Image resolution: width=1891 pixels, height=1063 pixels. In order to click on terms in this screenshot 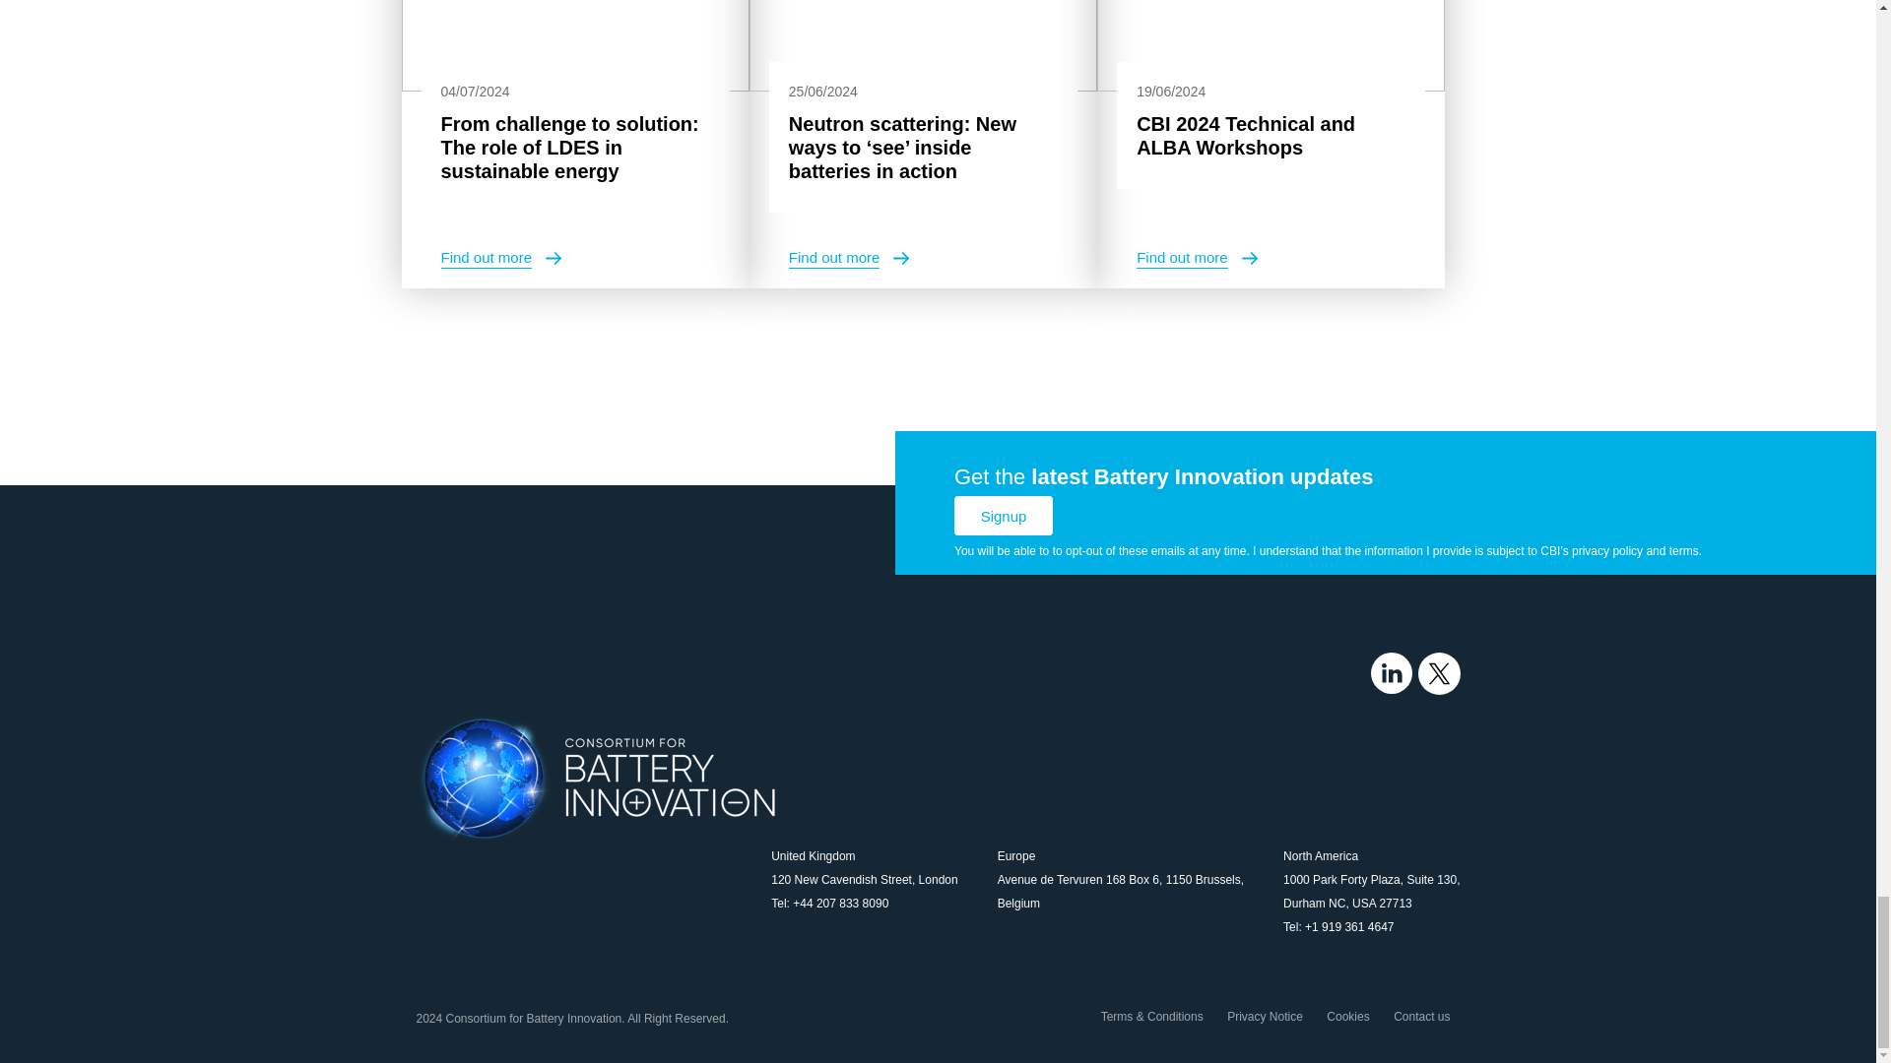, I will do `click(1684, 551)`.